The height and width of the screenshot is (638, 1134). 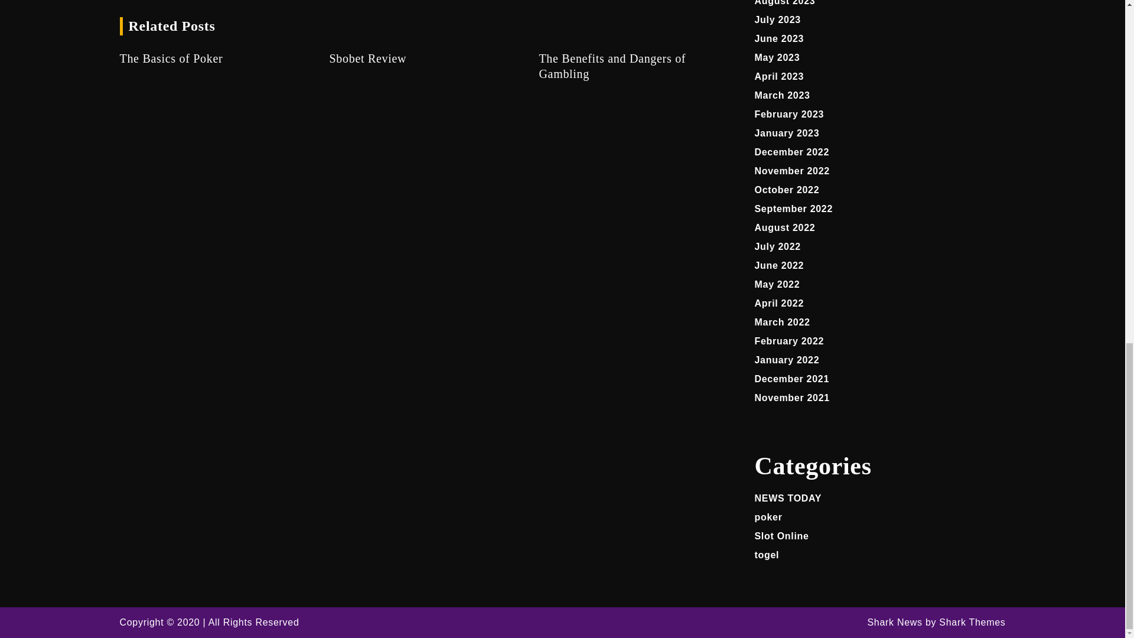 I want to click on May 2023, so click(x=777, y=57).